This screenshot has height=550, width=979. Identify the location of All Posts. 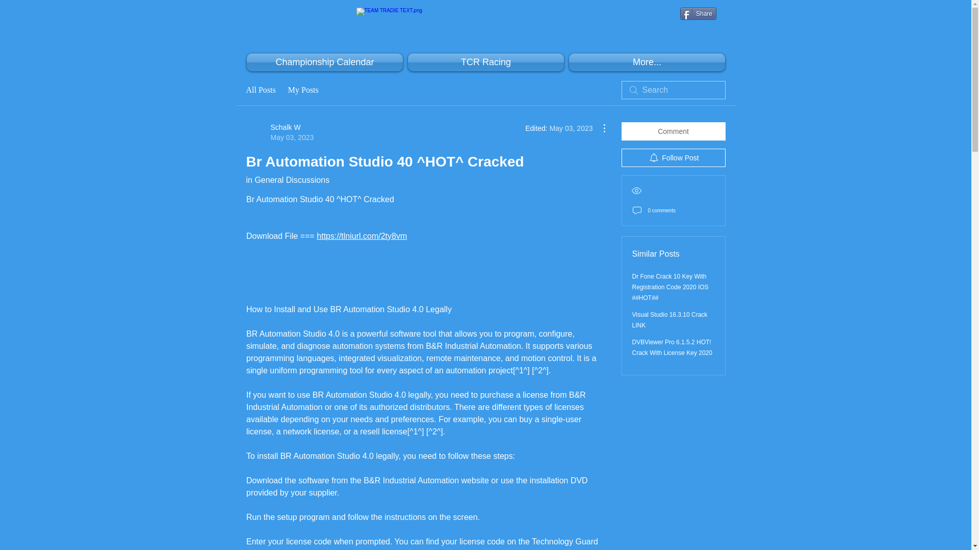
(670, 320).